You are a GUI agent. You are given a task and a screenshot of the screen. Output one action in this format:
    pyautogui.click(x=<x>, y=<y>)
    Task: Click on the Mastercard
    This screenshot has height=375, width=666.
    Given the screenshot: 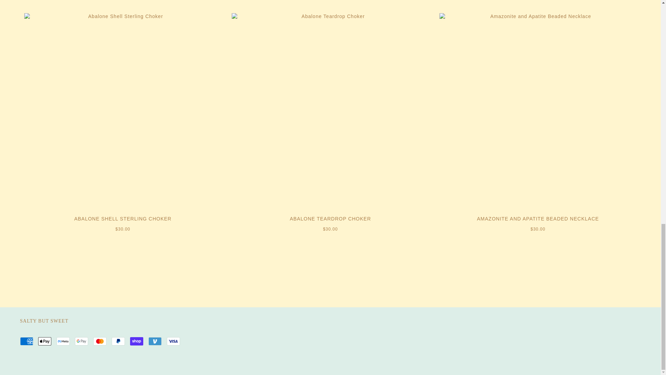 What is the action you would take?
    pyautogui.click(x=100, y=341)
    